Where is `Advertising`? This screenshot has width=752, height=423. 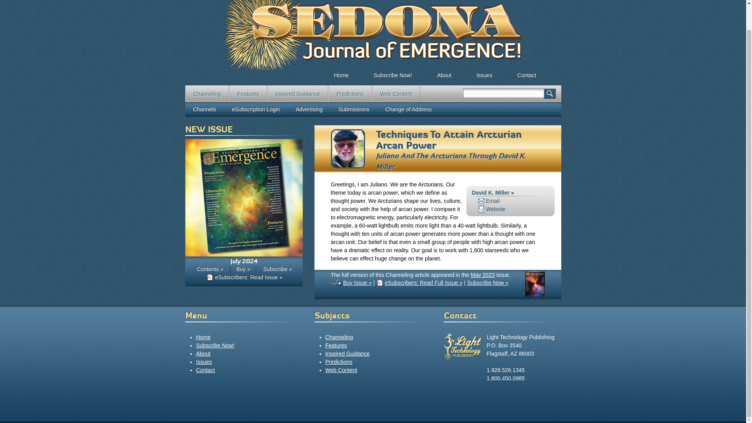 Advertising is located at coordinates (309, 109).